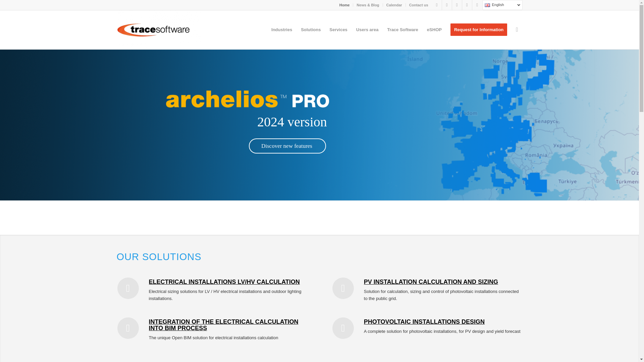  Describe the element at coordinates (344, 5) in the screenshot. I see `Home` at that location.